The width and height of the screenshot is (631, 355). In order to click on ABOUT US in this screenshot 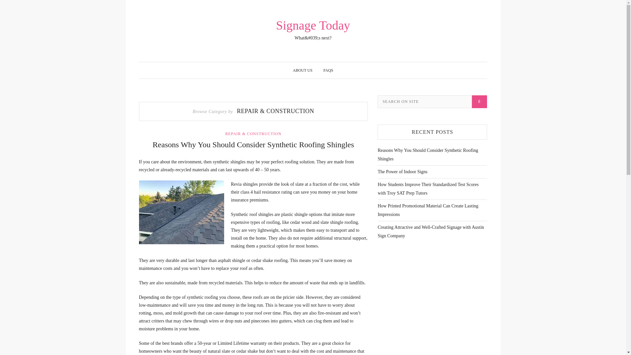, I will do `click(302, 70)`.